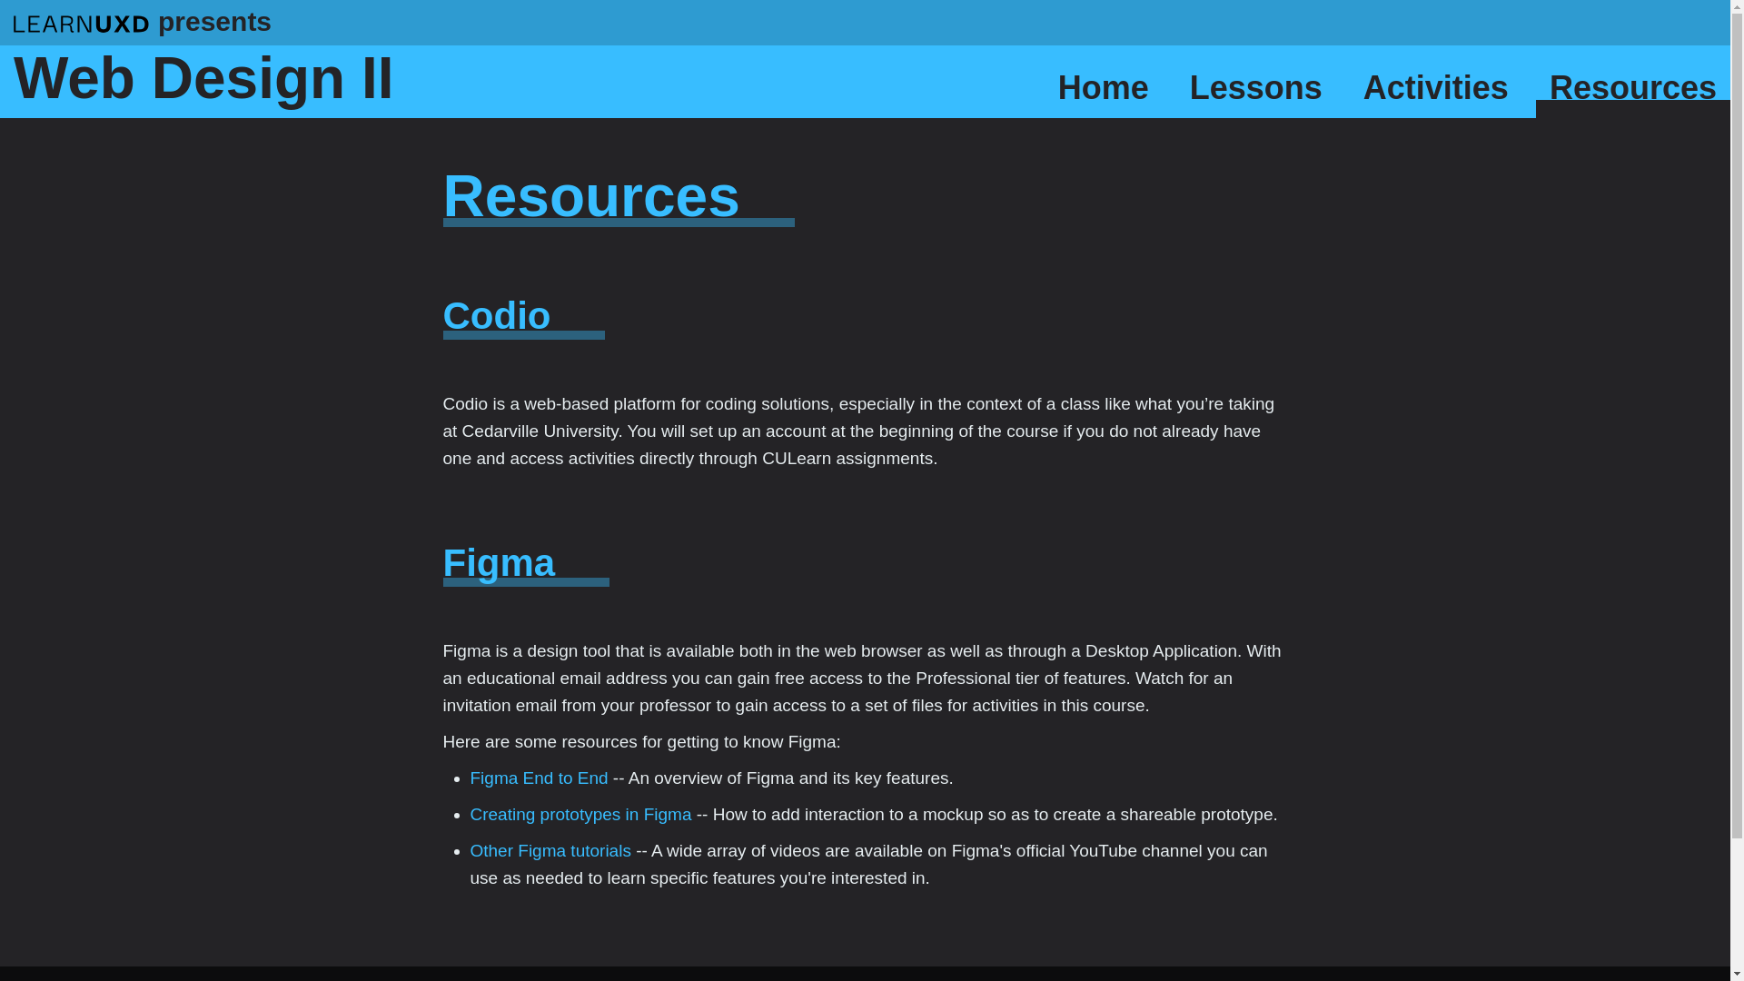 This screenshot has width=1744, height=981. What do you see at coordinates (550, 850) in the screenshot?
I see `Other Figma tutorials` at bounding box center [550, 850].